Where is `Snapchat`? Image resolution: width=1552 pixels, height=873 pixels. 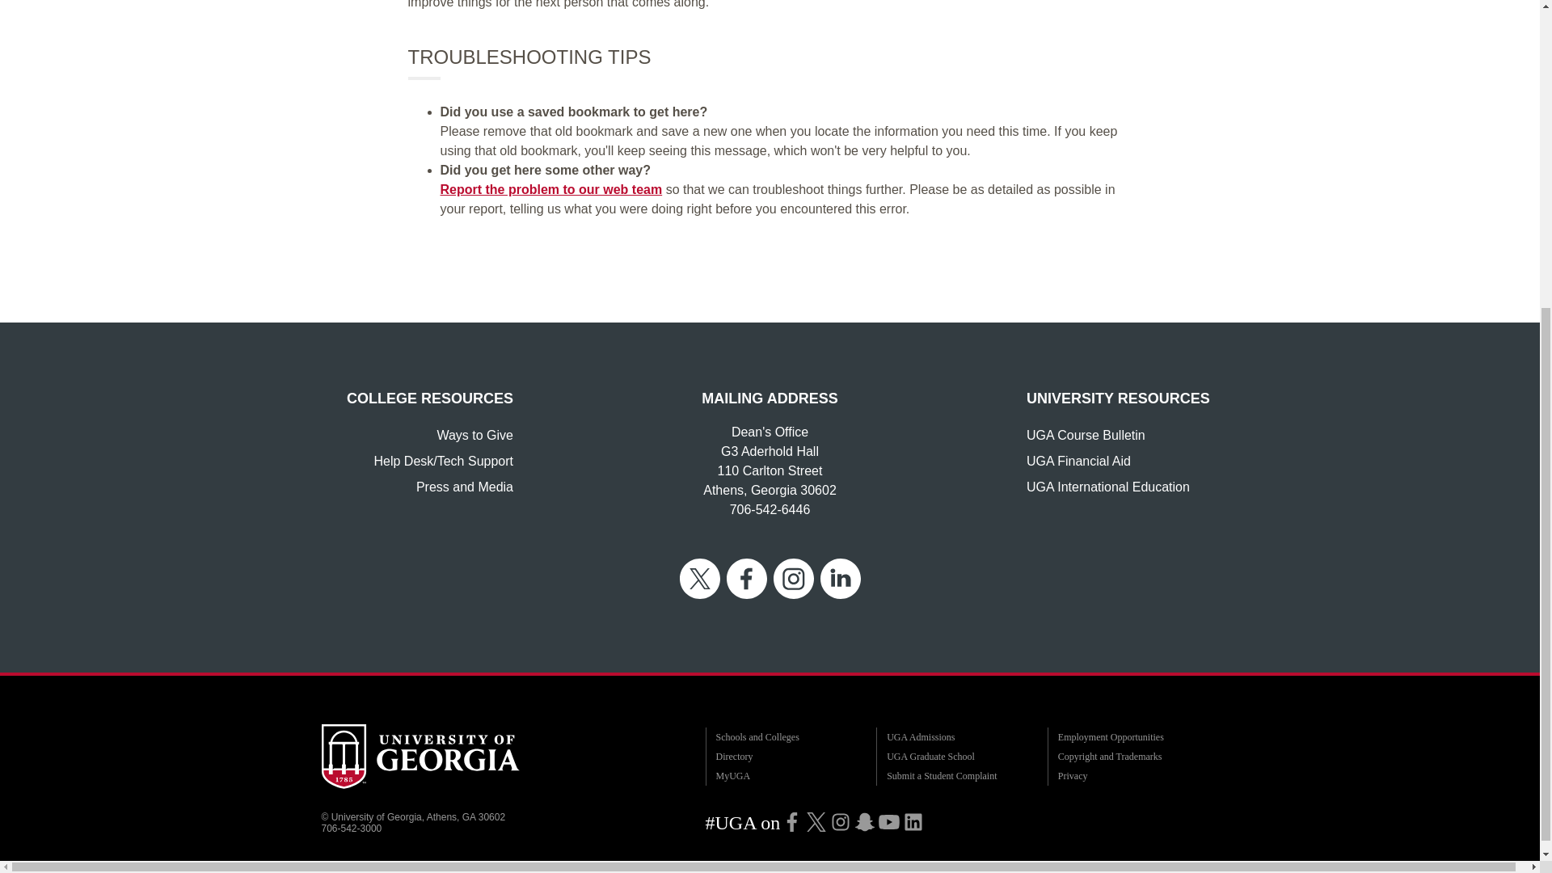
Snapchat is located at coordinates (864, 821).